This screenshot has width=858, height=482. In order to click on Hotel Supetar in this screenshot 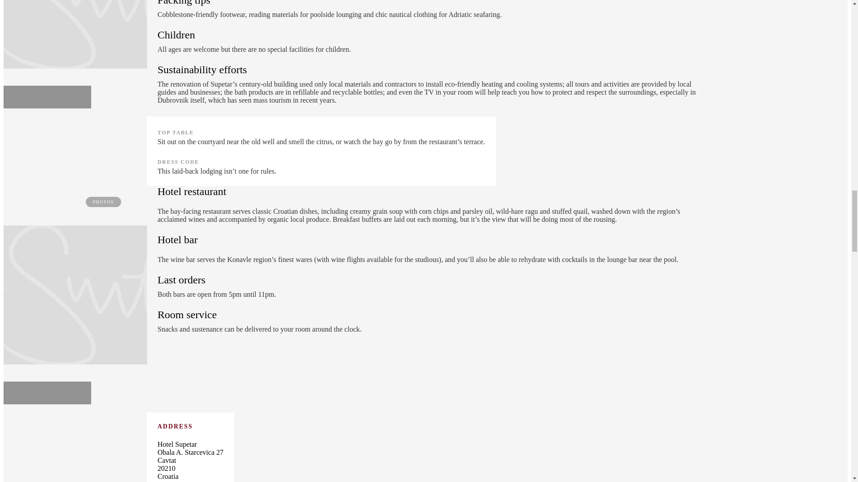, I will do `click(107, 34)`.